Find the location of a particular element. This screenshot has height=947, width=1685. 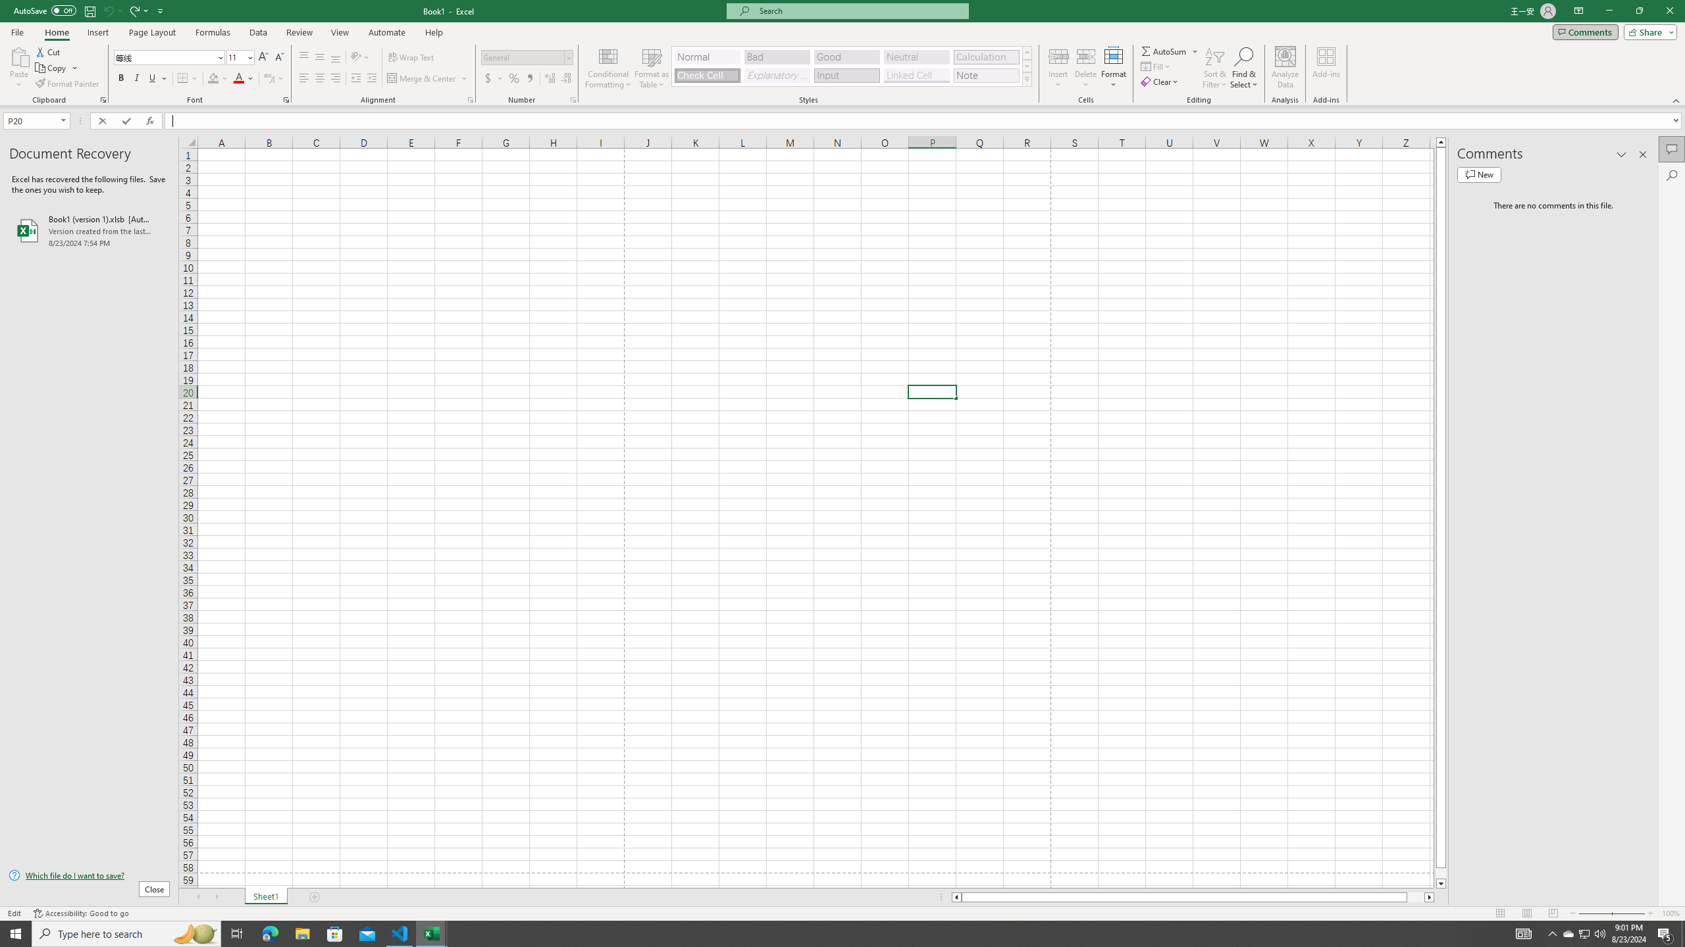

Underline is located at coordinates (153, 79).